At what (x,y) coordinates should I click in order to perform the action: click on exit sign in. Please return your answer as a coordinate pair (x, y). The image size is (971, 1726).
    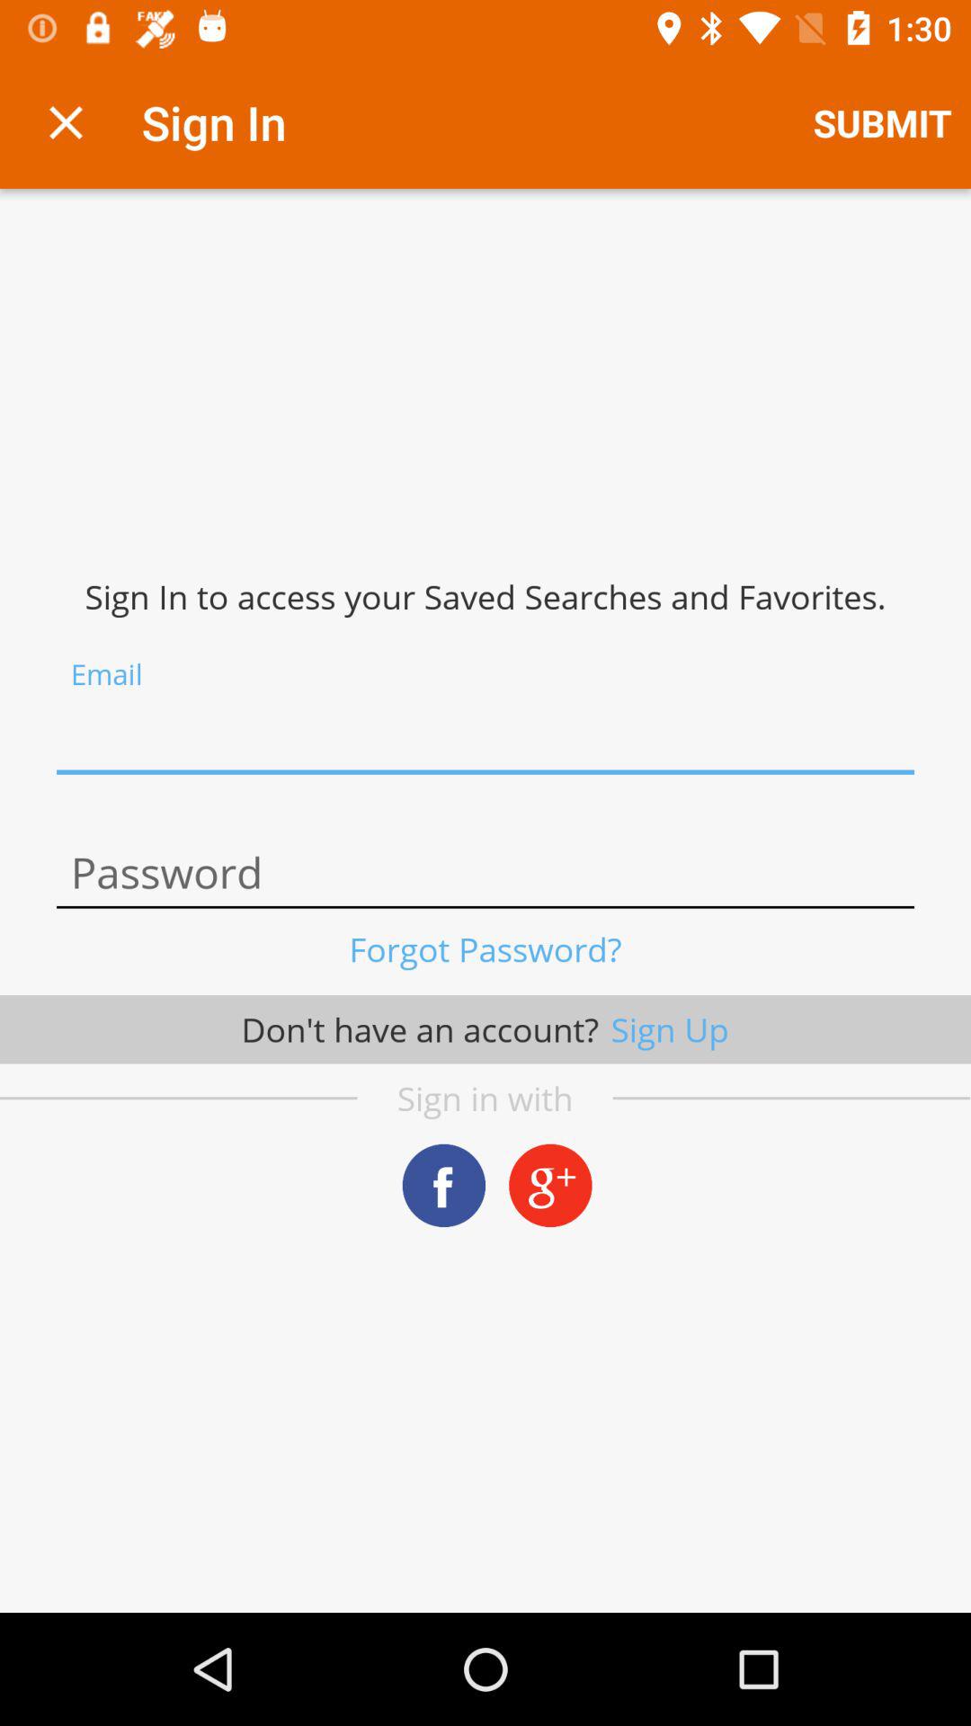
    Looking at the image, I should click on (67, 122).